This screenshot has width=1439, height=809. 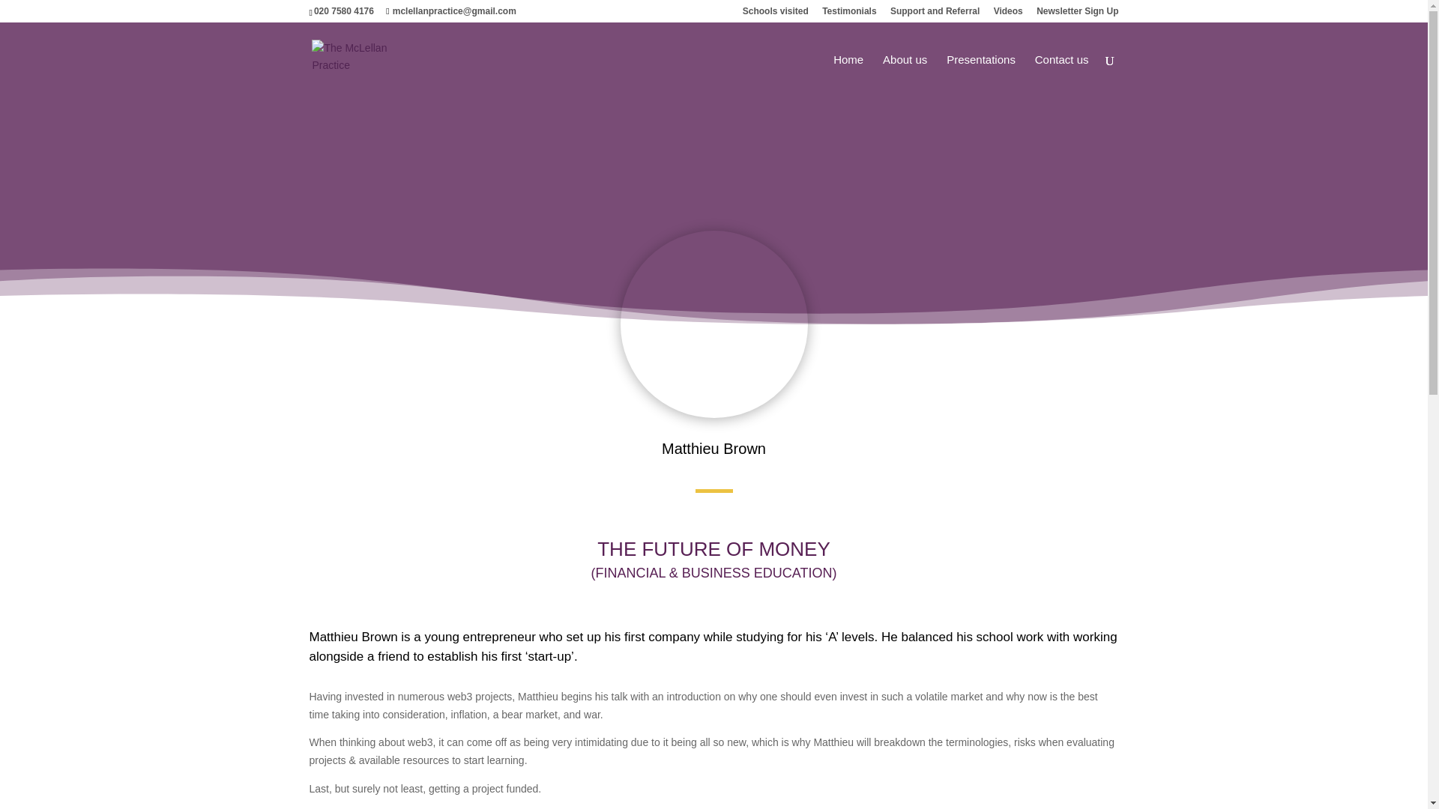 I want to click on Schools visited, so click(x=775, y=14).